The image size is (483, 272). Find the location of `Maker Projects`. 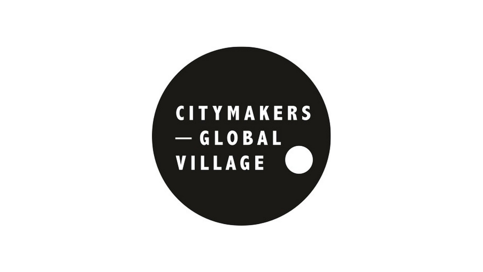

Maker Projects is located at coordinates (396, 14).